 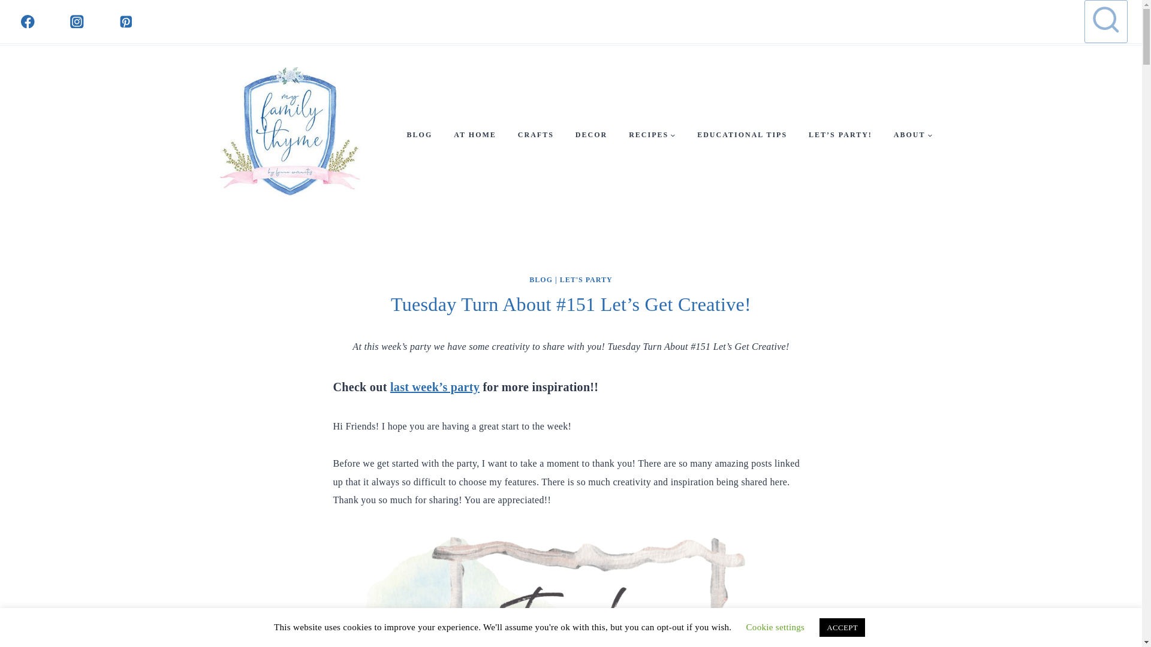 I want to click on BLOG, so click(x=541, y=280).